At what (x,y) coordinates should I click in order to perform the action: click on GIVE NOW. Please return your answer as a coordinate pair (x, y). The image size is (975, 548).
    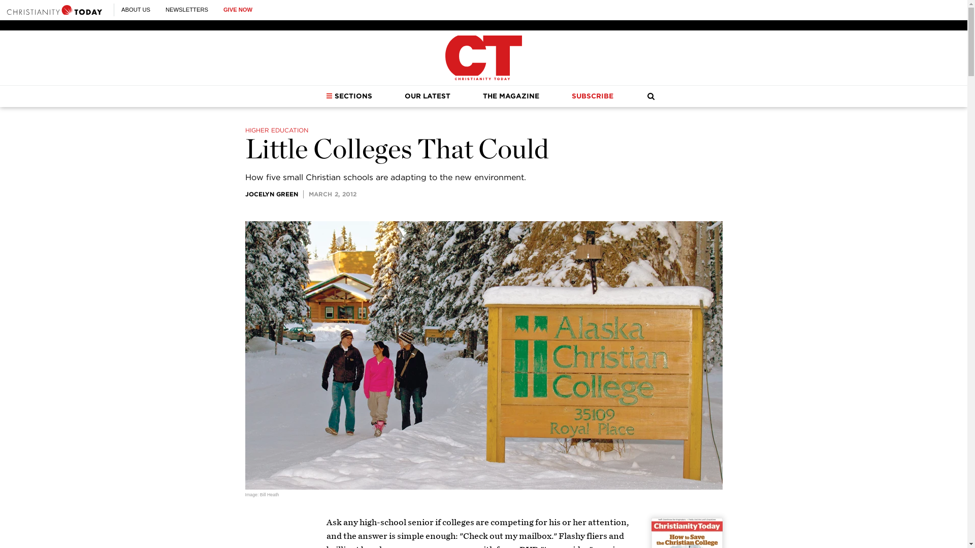
    Looking at the image, I should click on (238, 10).